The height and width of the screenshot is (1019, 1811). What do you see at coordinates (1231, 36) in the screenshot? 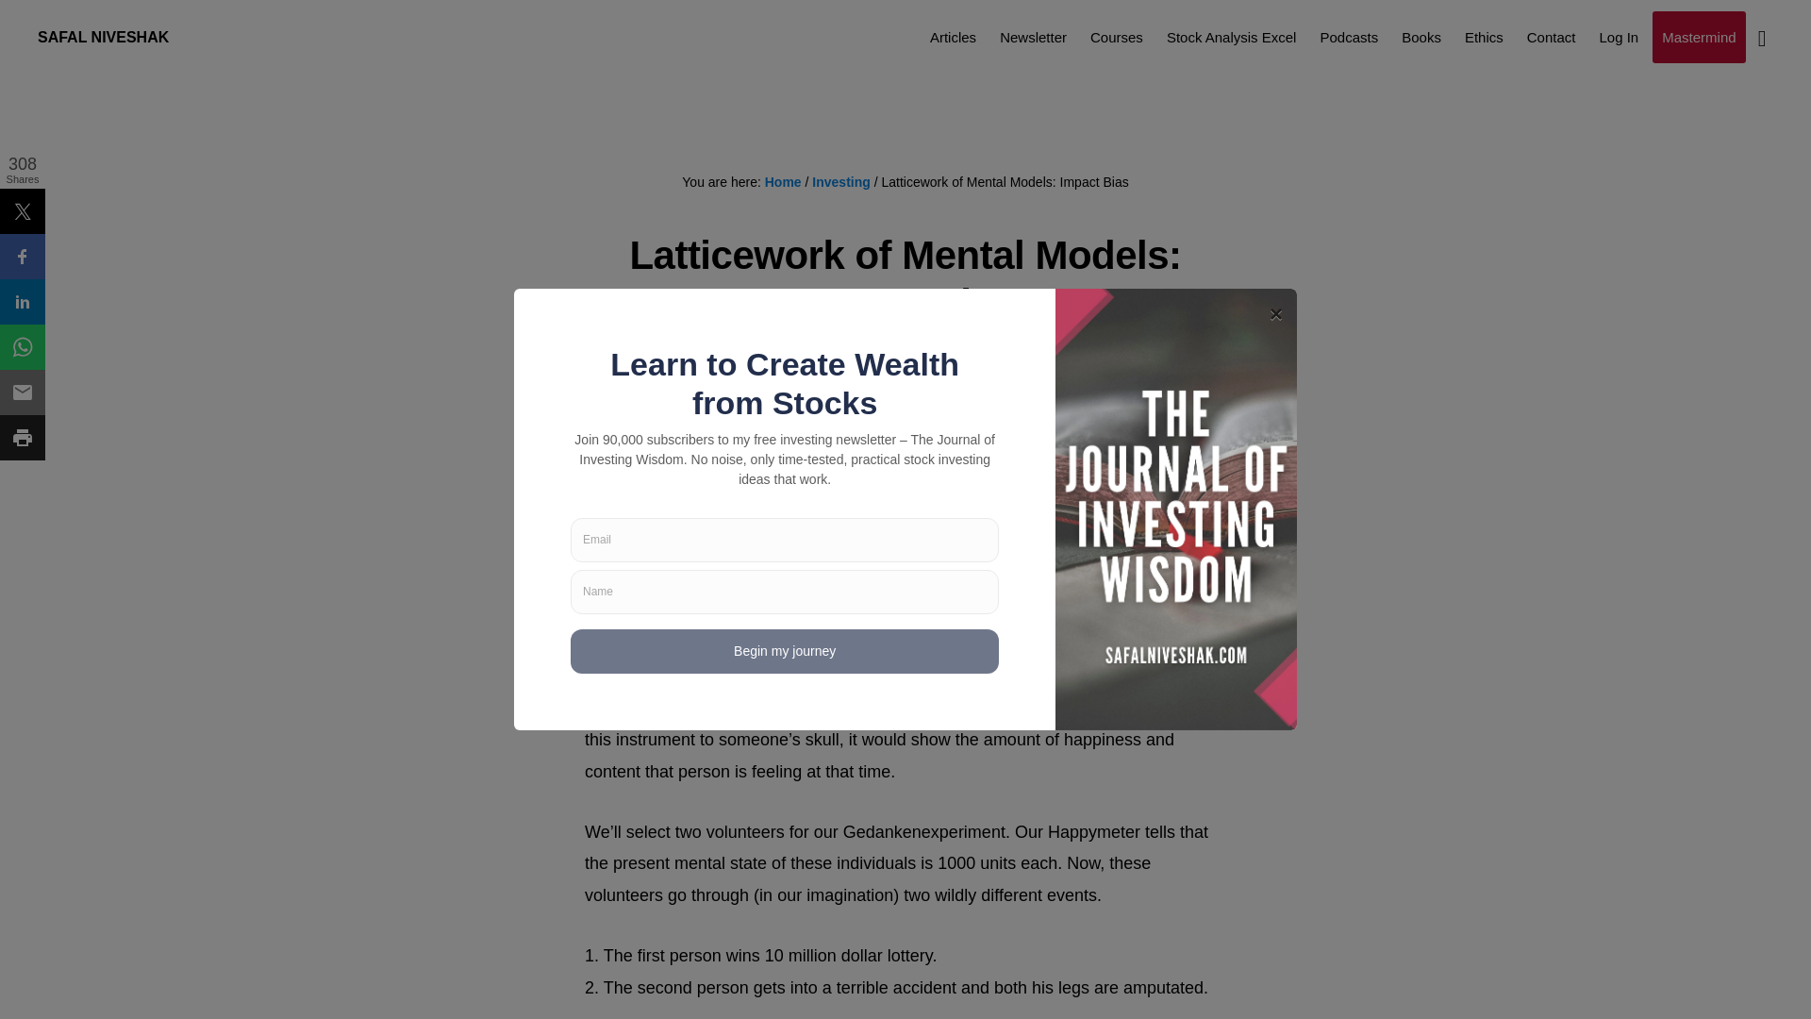
I see `Stock Analysis Excel` at bounding box center [1231, 36].